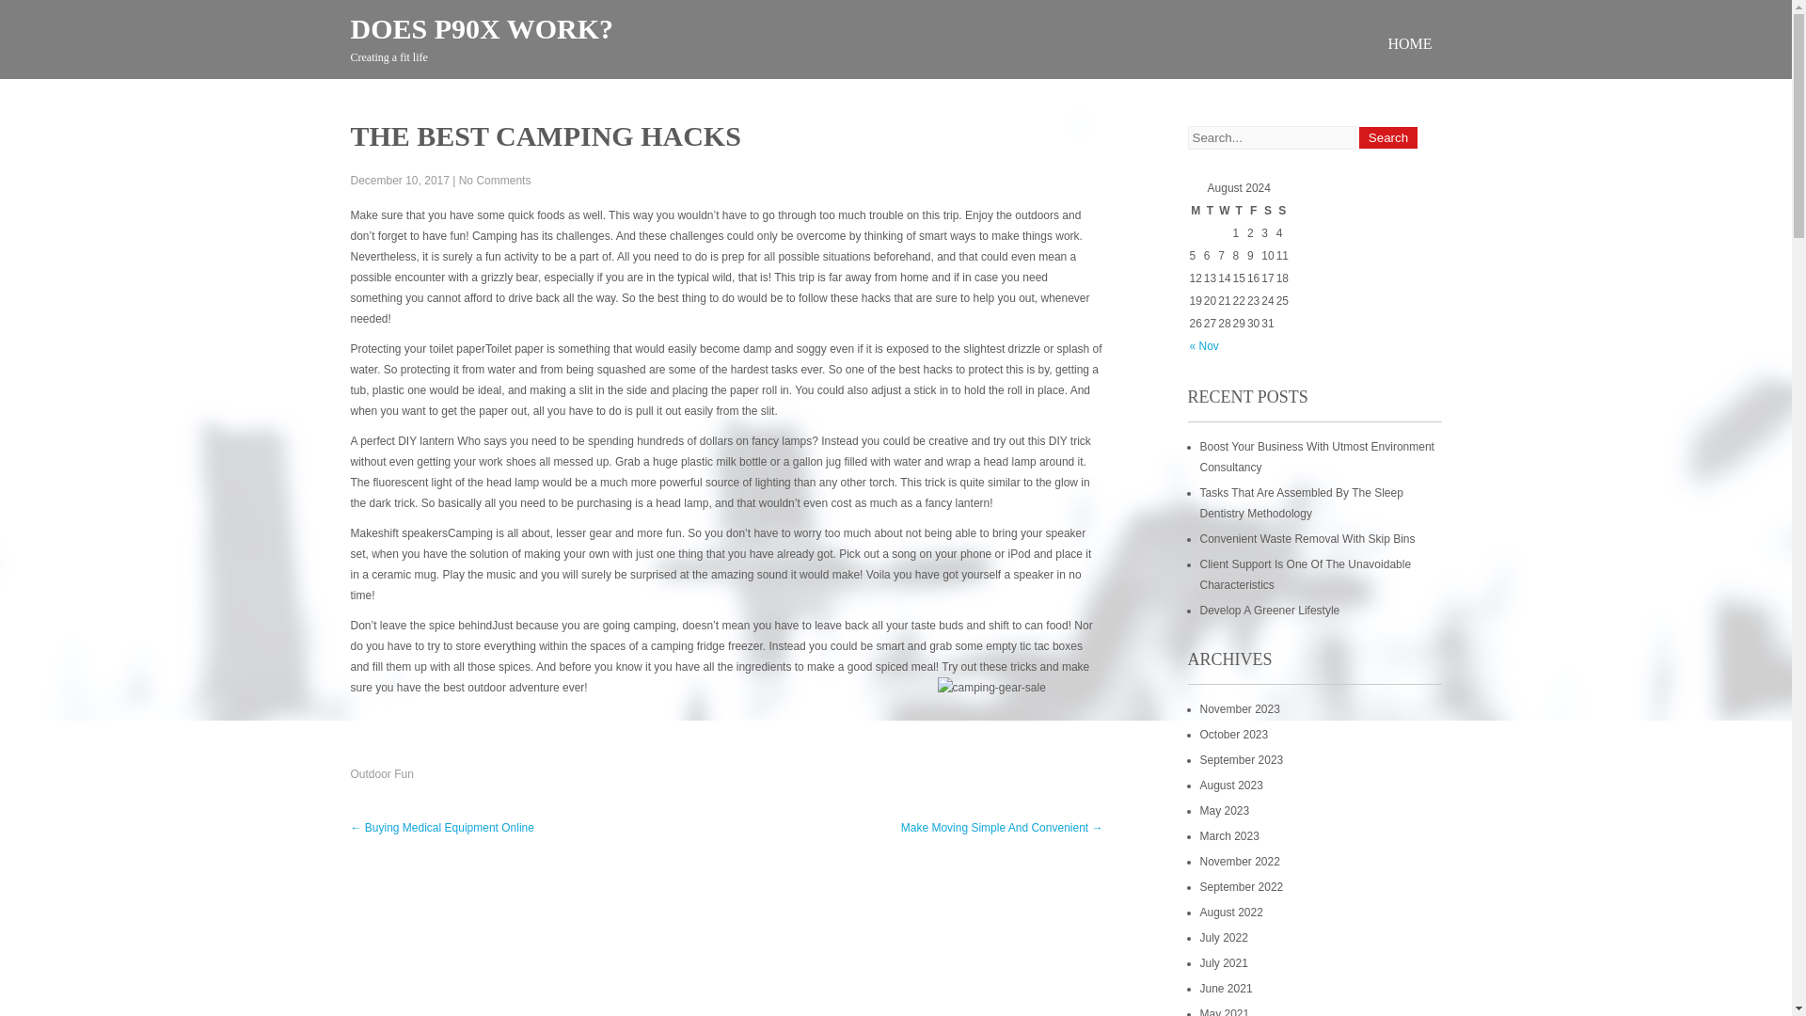 The width and height of the screenshot is (1806, 1016). I want to click on May 2021, so click(1225, 1012).